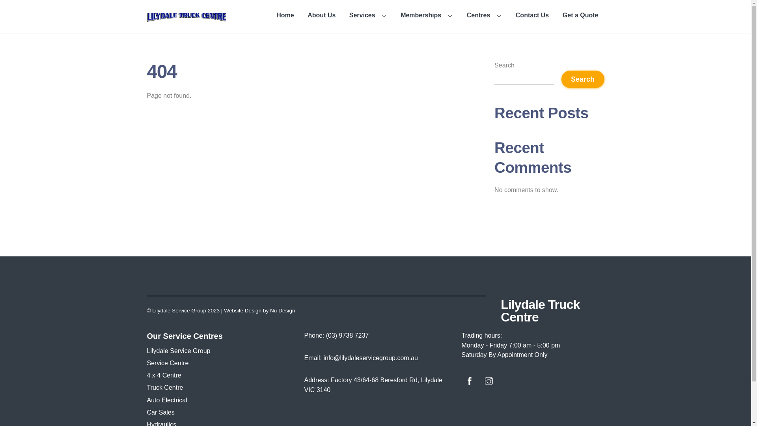 Image resolution: width=757 pixels, height=426 pixels. What do you see at coordinates (165, 387) in the screenshot?
I see `Truck Centre` at bounding box center [165, 387].